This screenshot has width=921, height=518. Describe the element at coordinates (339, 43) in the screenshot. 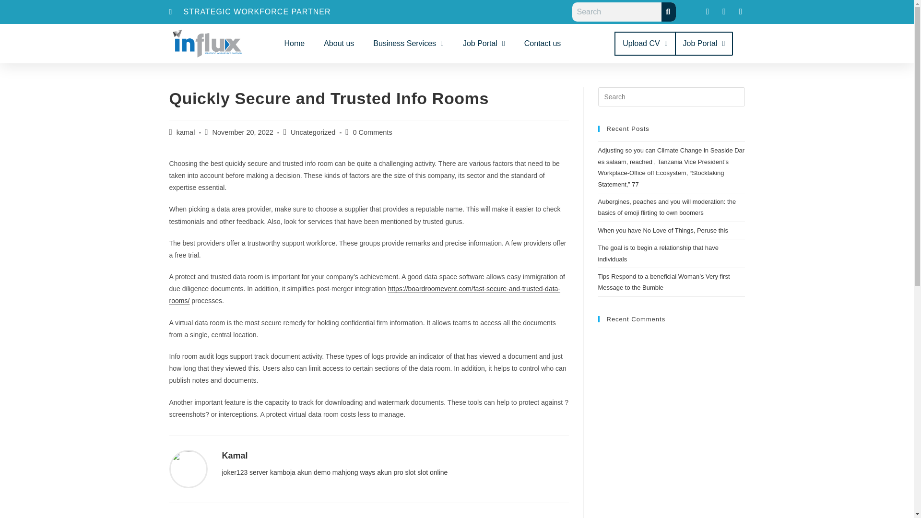

I see `About us` at that location.